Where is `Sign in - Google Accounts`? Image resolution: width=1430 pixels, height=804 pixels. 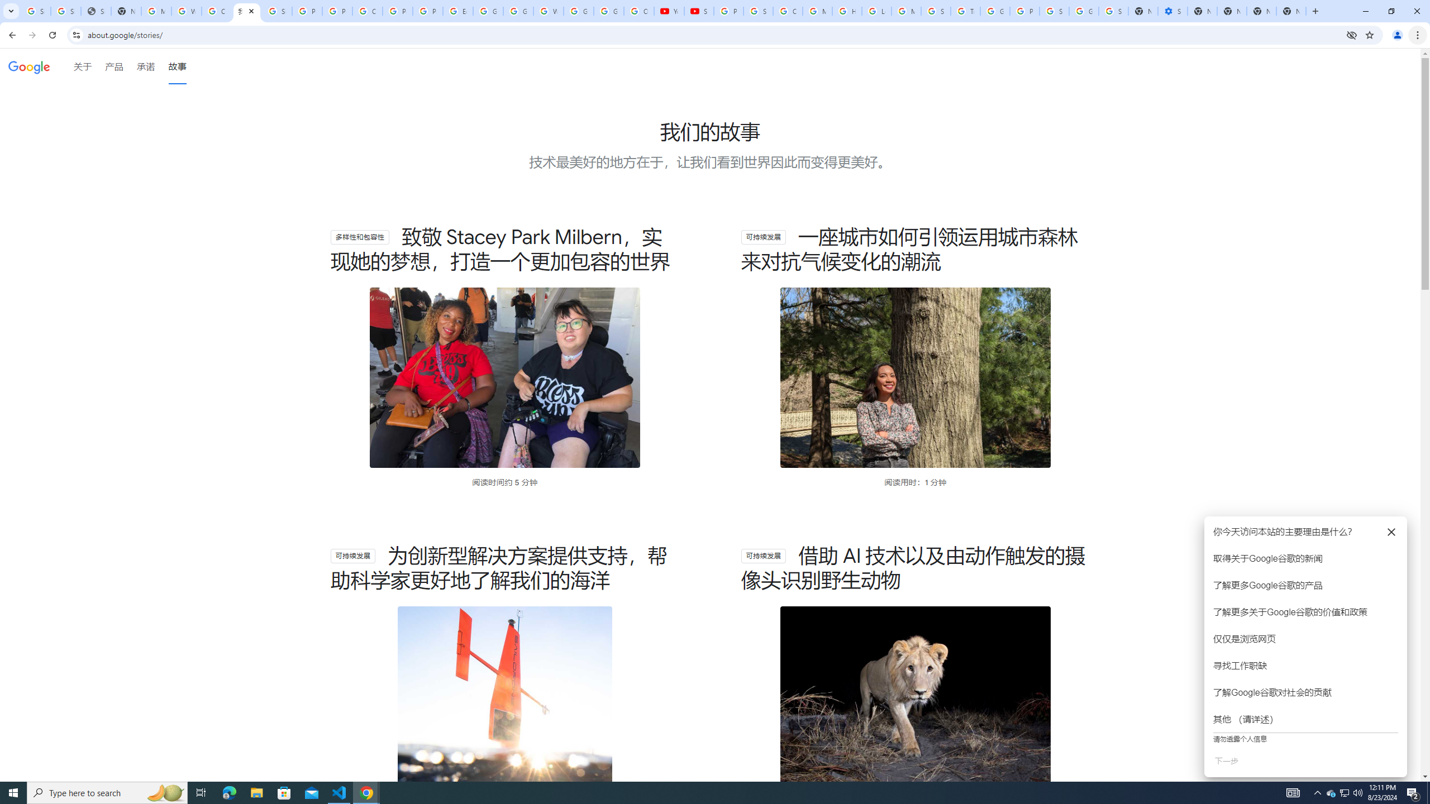 Sign in - Google Accounts is located at coordinates (277, 11).